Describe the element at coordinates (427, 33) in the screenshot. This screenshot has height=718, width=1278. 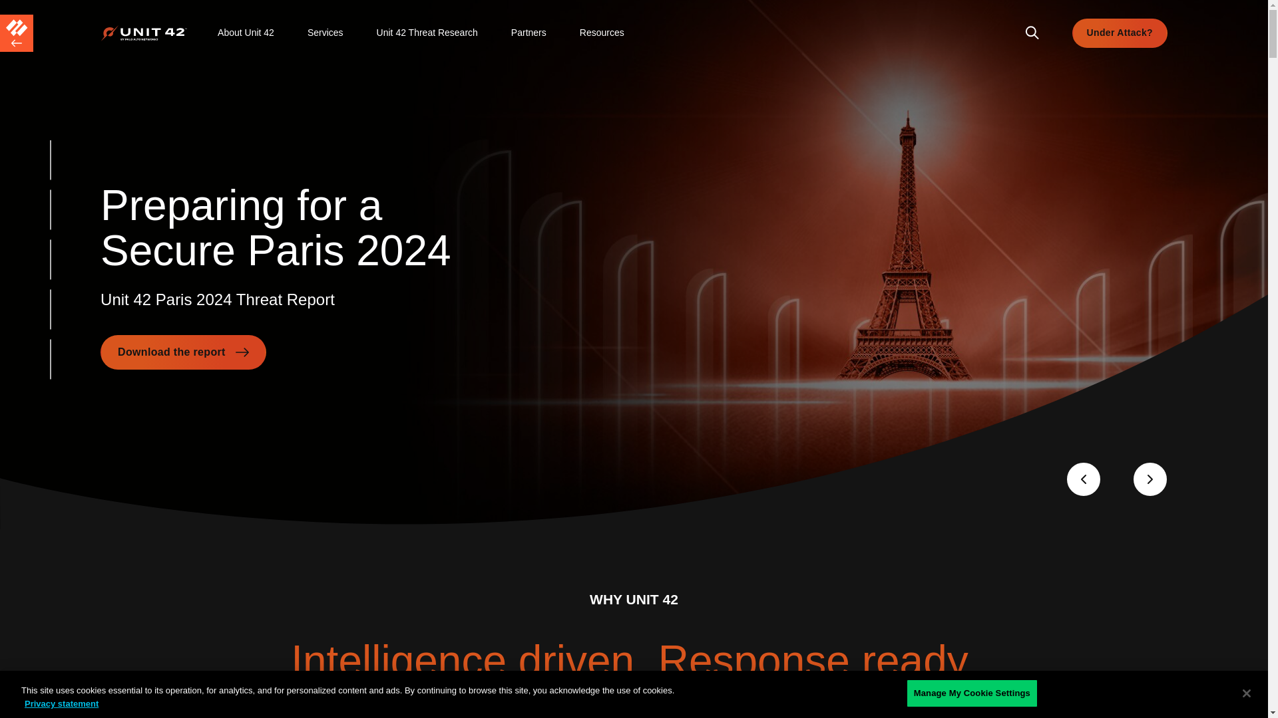
I see `Unit 42 Threat Research` at that location.